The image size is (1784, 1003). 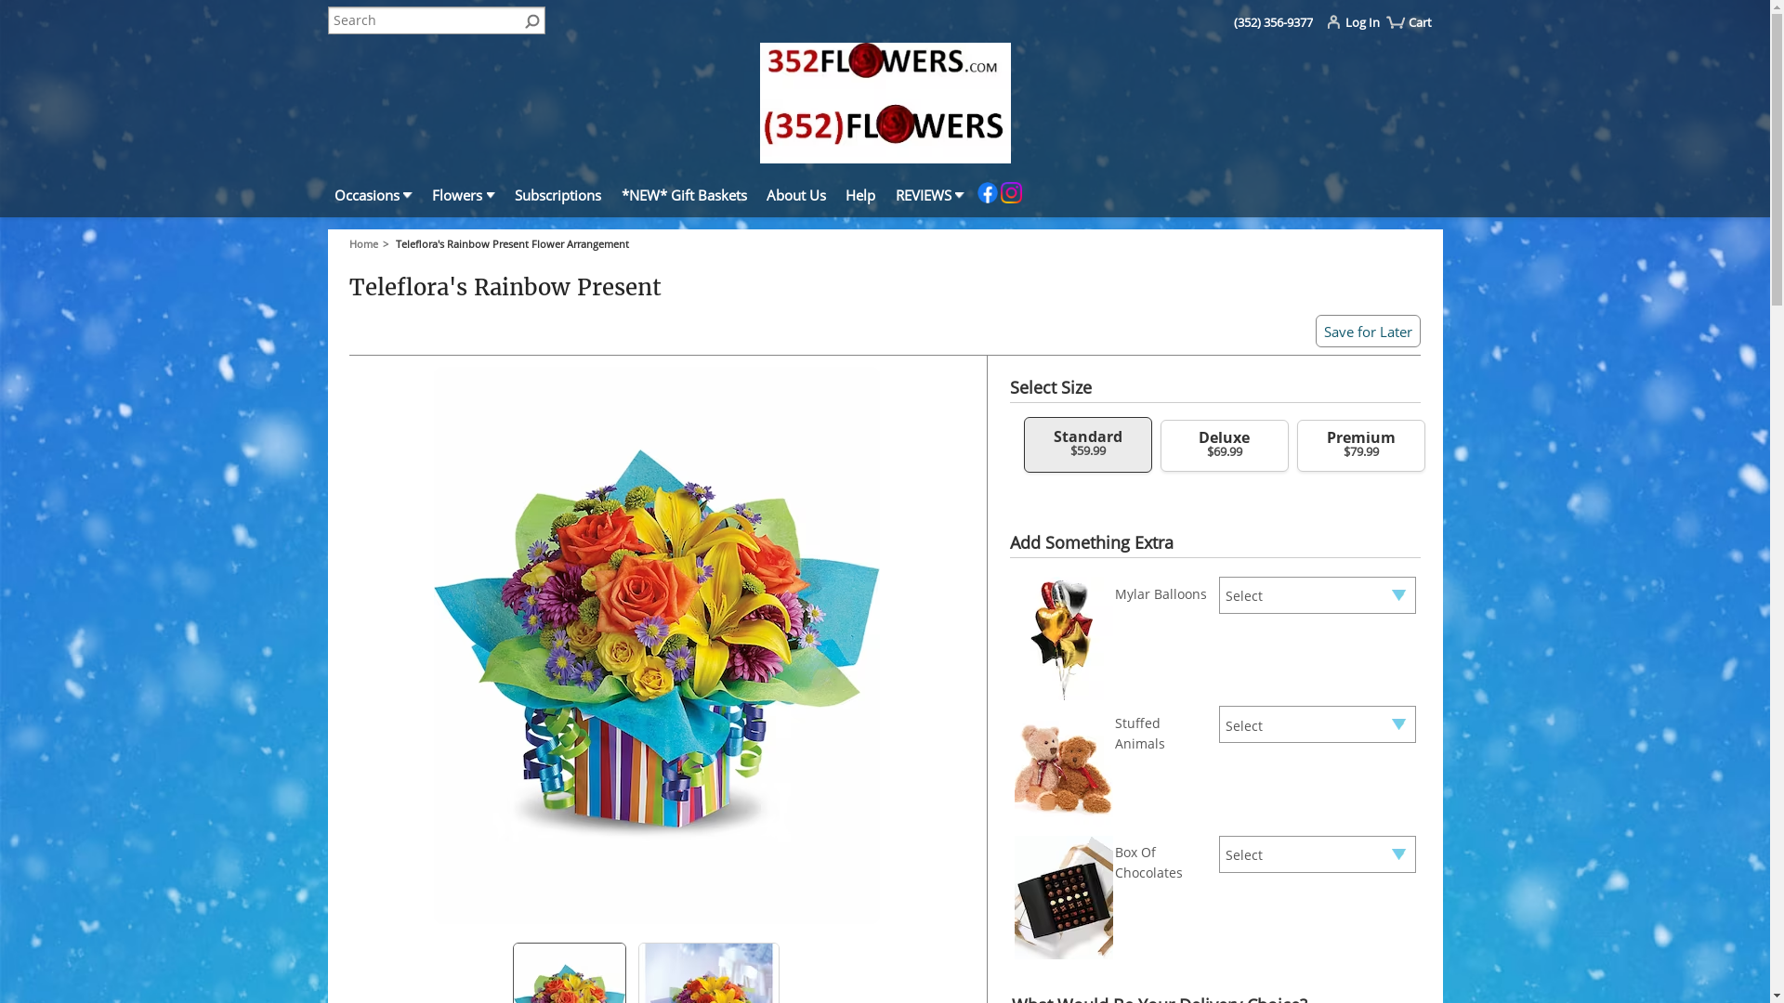 I want to click on Log In, so click(x=1358, y=26).